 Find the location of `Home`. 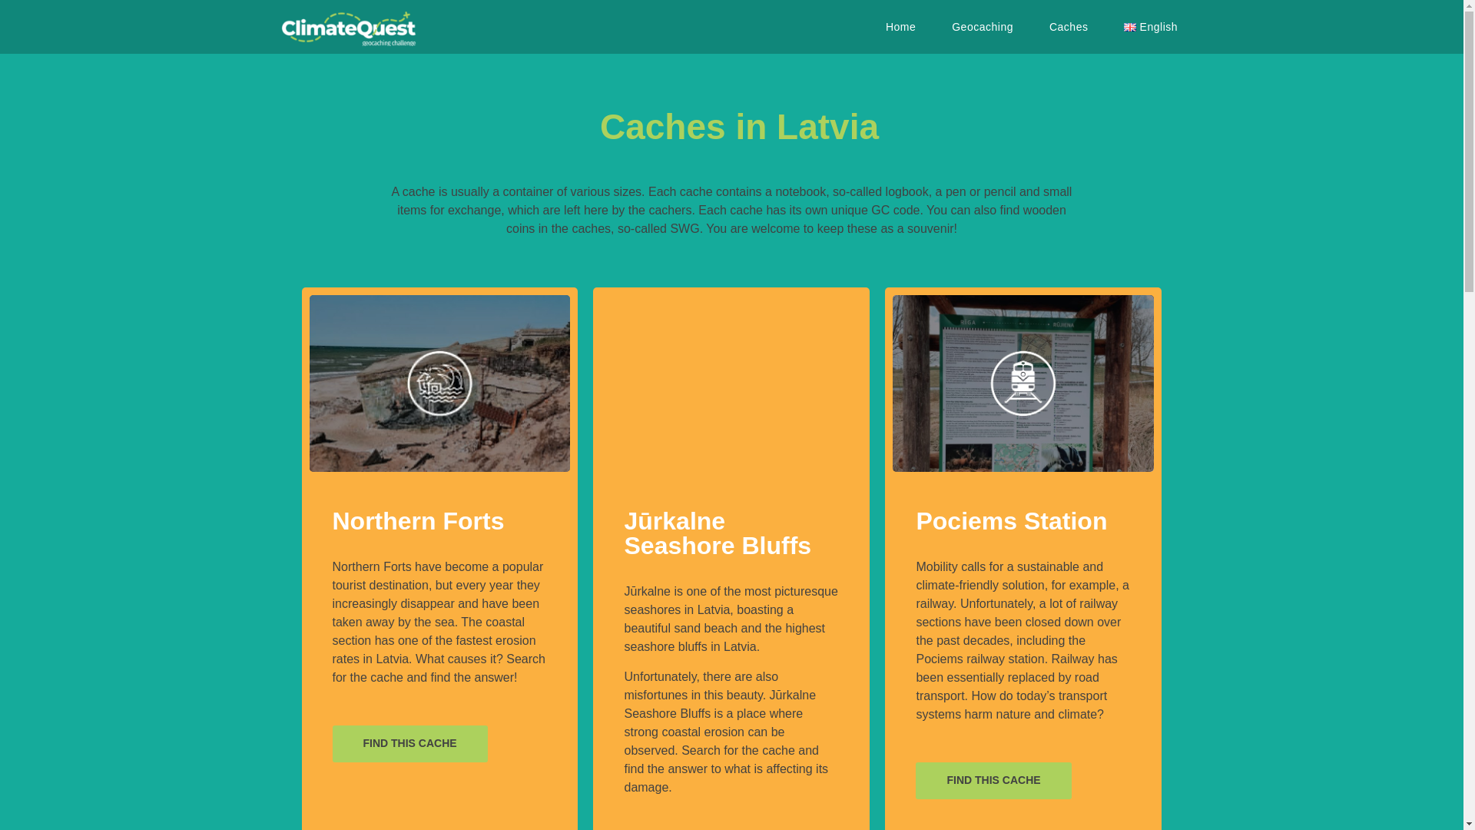

Home is located at coordinates (900, 26).